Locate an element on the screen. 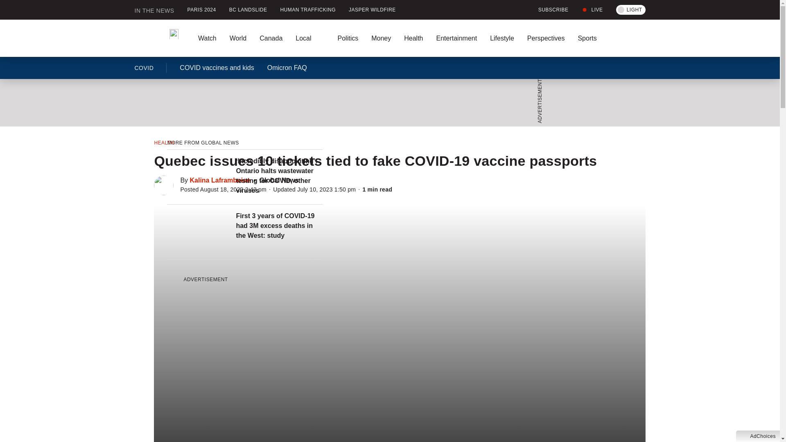 This screenshot has height=442, width=786. SUBSCRIBE is located at coordinates (549, 10).